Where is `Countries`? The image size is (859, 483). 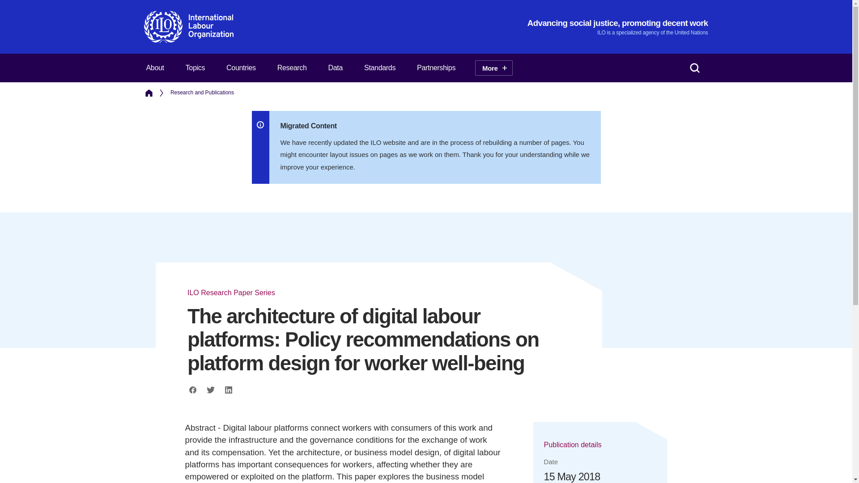
Countries is located at coordinates (241, 68).